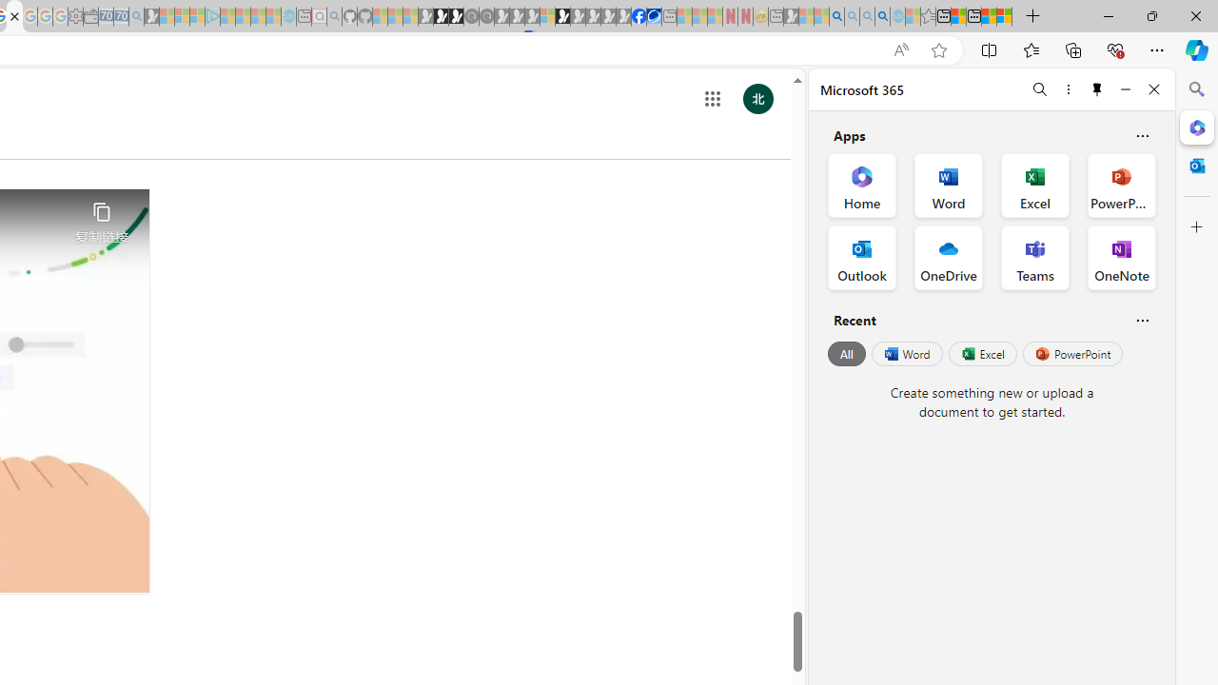 The height and width of the screenshot is (685, 1218). Describe the element at coordinates (948, 257) in the screenshot. I see `OneDrive Office App` at that location.